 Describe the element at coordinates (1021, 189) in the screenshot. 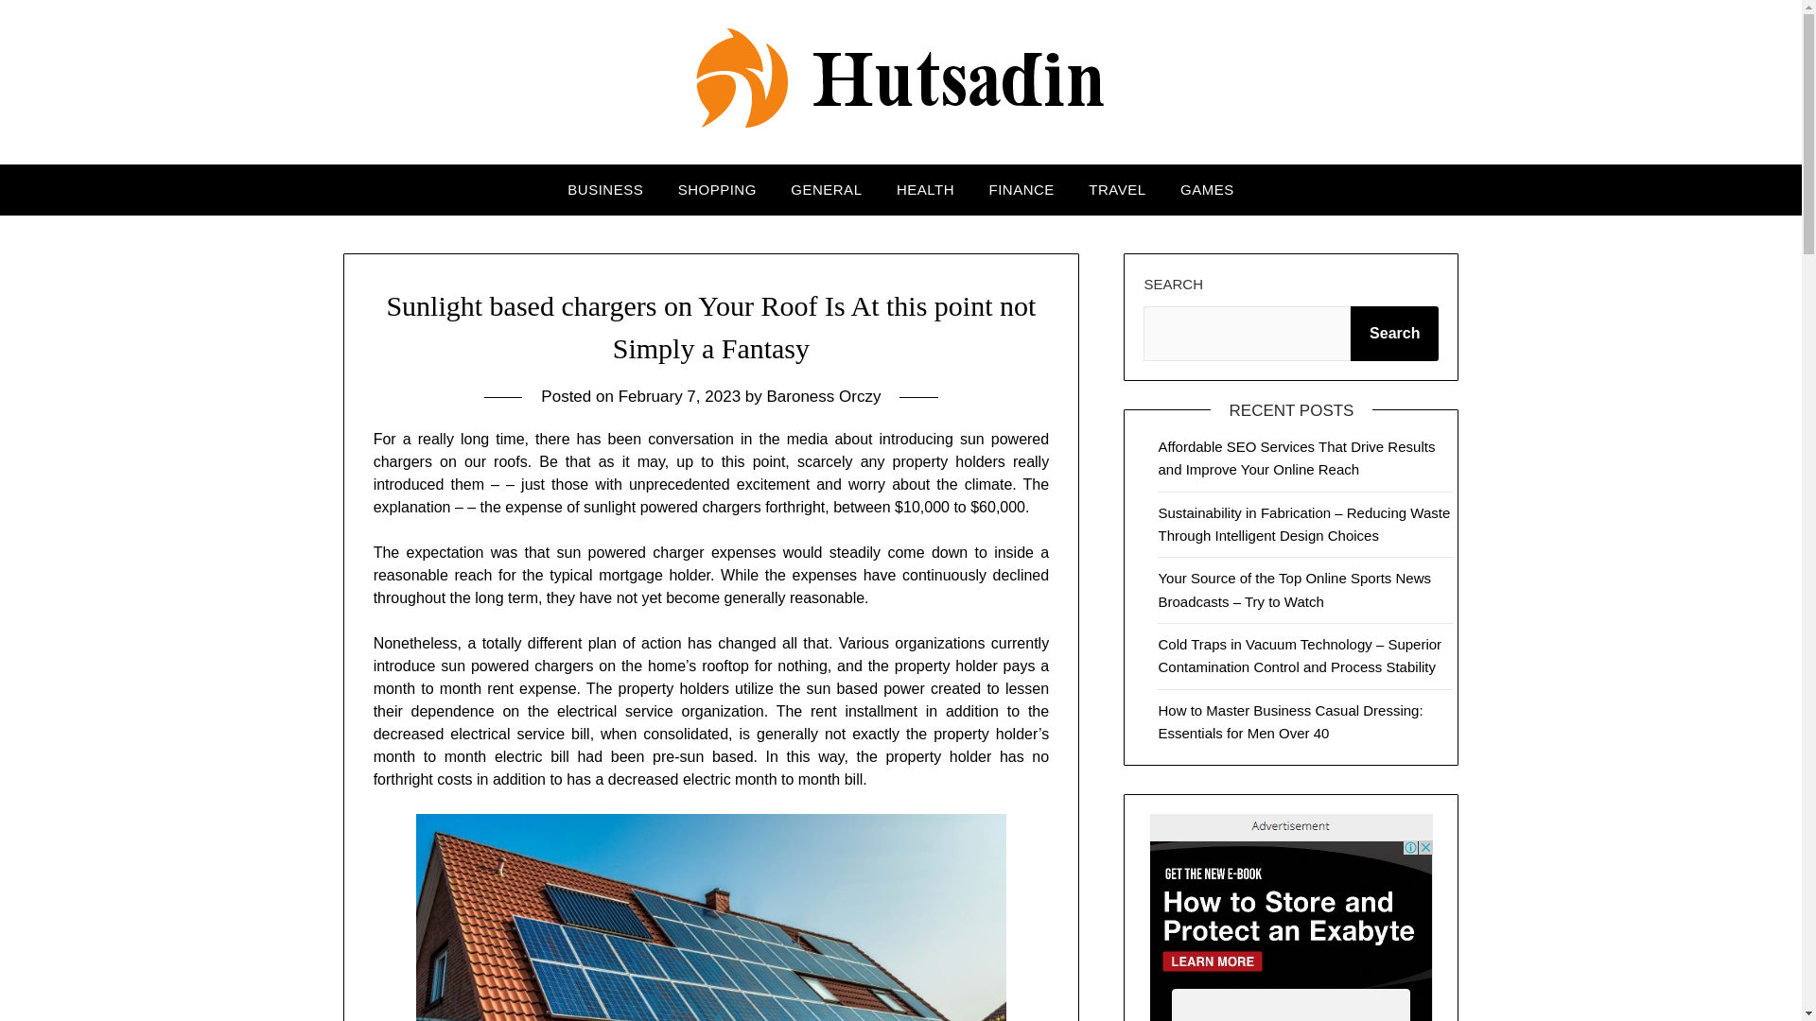

I see `FINANCE` at that location.